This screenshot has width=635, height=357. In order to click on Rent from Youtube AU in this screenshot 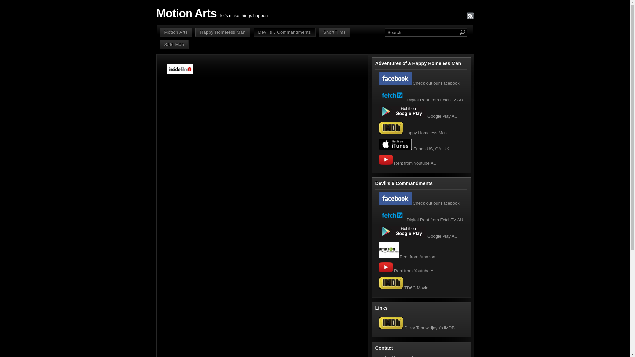, I will do `click(407, 163)`.